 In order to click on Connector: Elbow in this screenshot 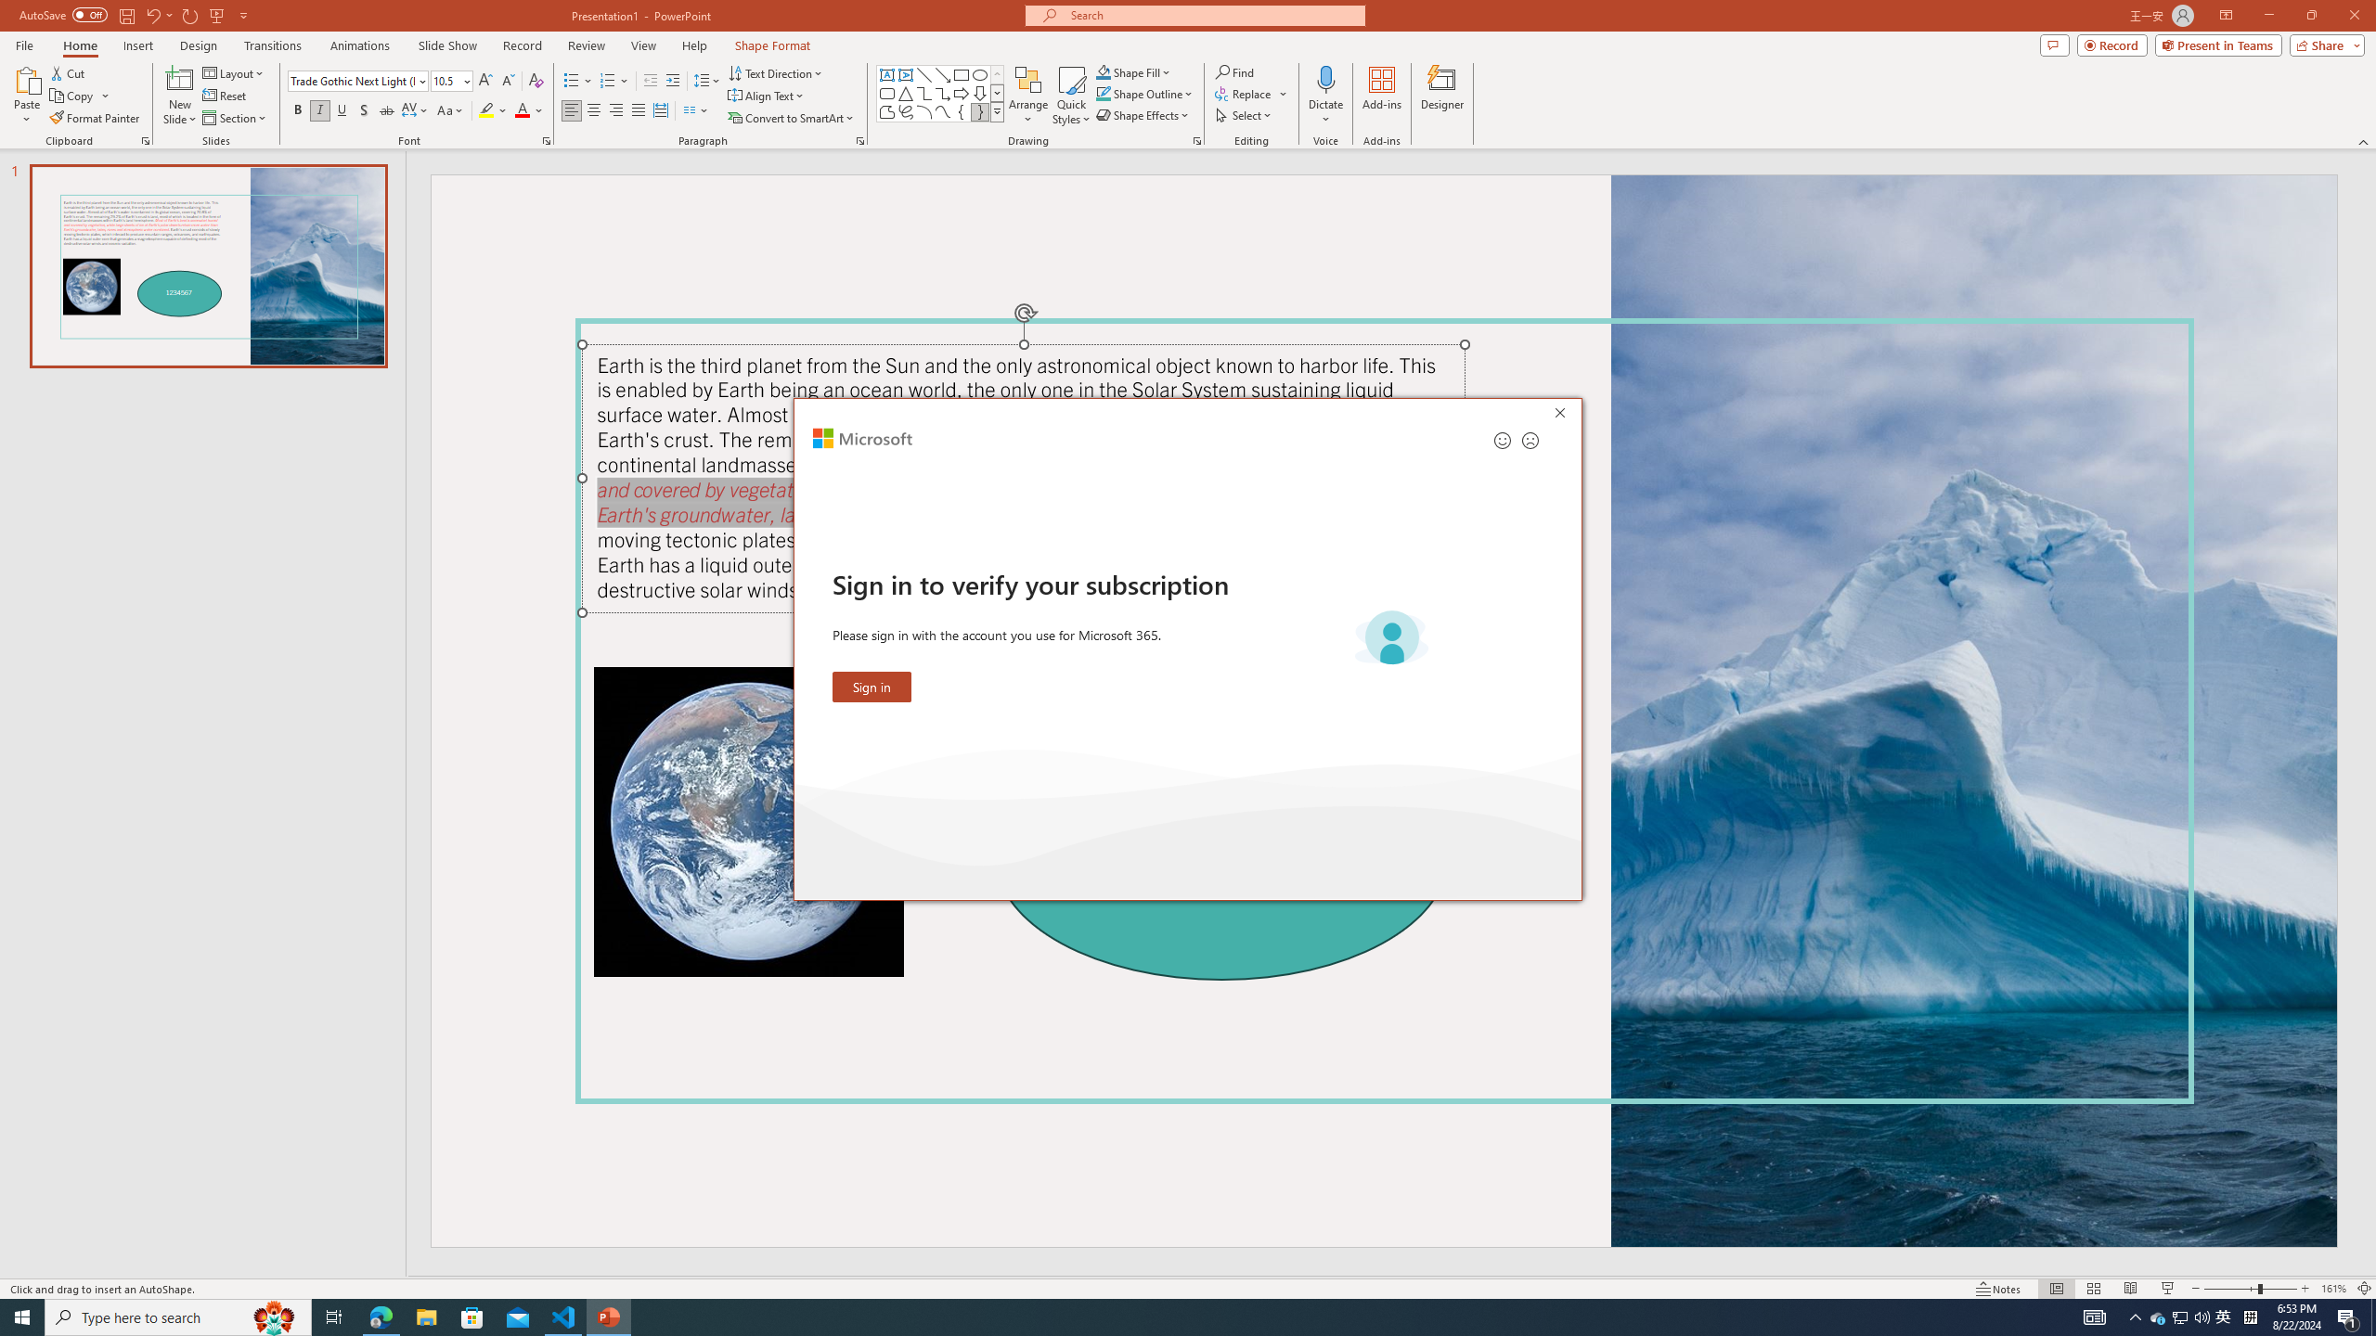, I will do `click(924, 93)`.